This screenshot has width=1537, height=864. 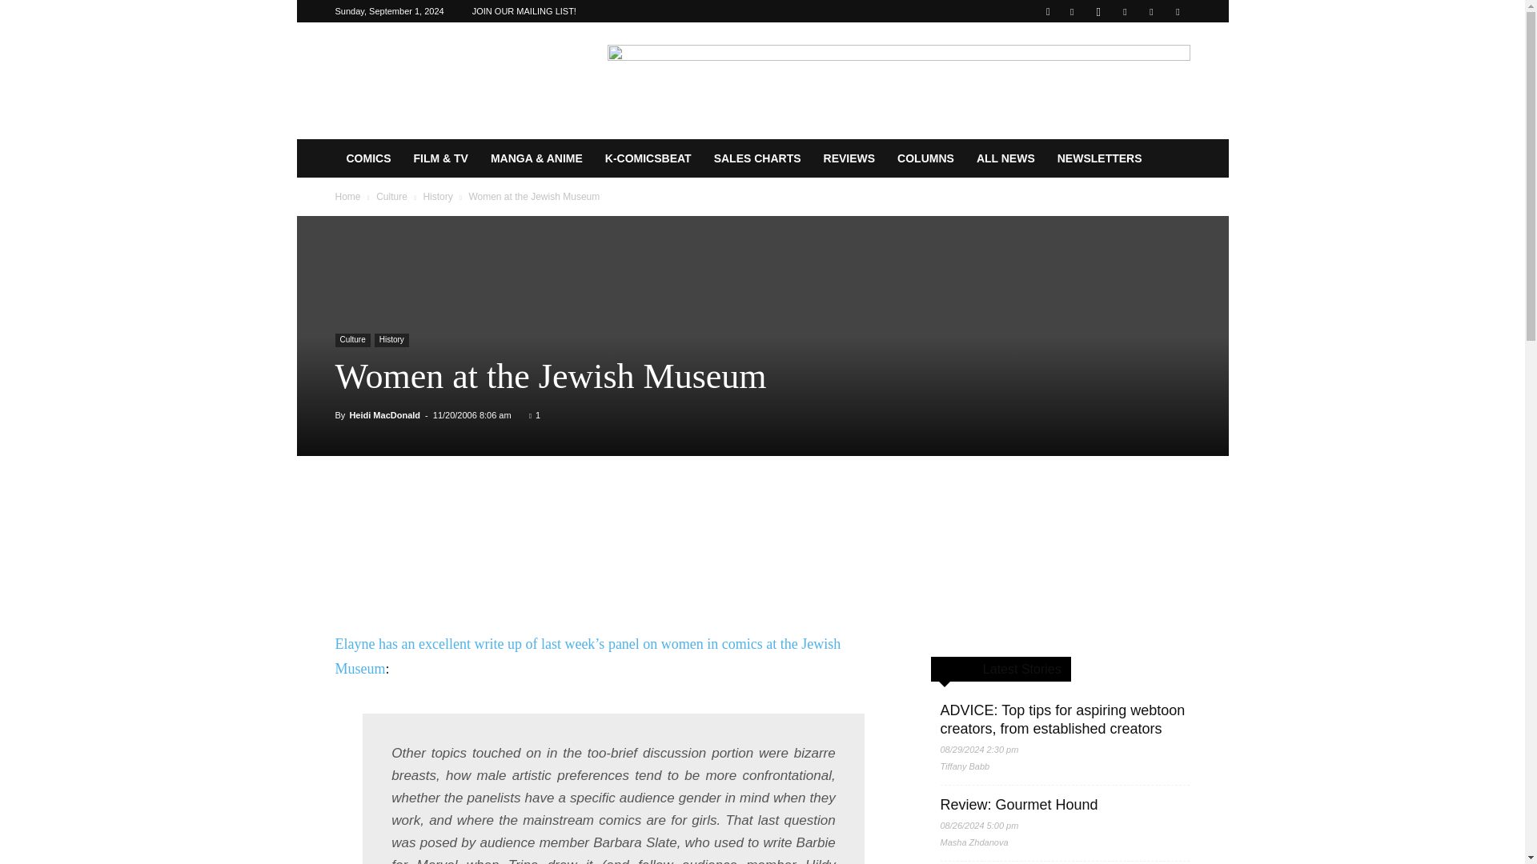 I want to click on Search, so click(x=1145, y=68).